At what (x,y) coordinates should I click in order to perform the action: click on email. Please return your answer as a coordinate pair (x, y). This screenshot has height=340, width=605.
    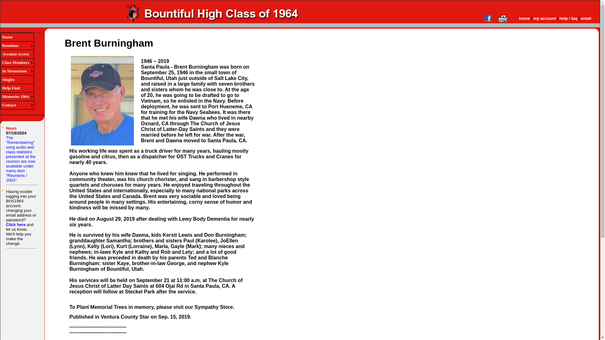
    Looking at the image, I should click on (586, 18).